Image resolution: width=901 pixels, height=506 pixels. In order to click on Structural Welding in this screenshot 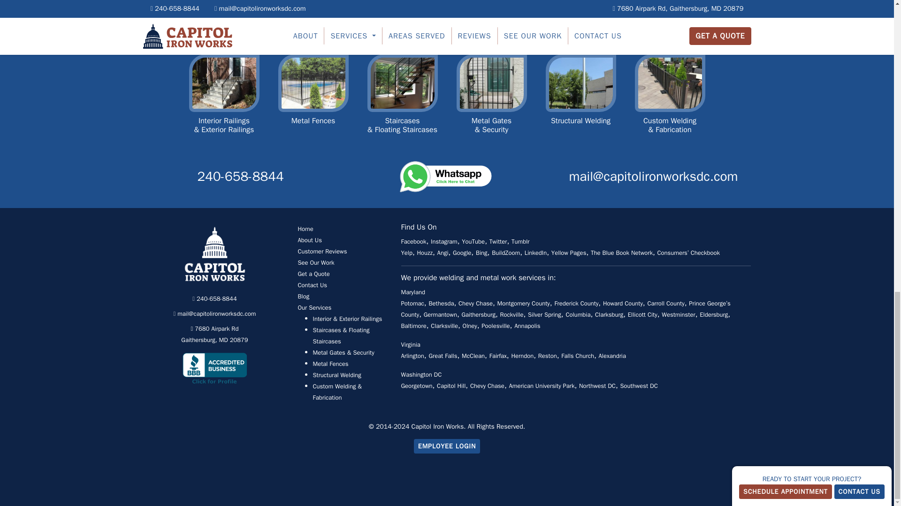, I will do `click(214, 335)`.